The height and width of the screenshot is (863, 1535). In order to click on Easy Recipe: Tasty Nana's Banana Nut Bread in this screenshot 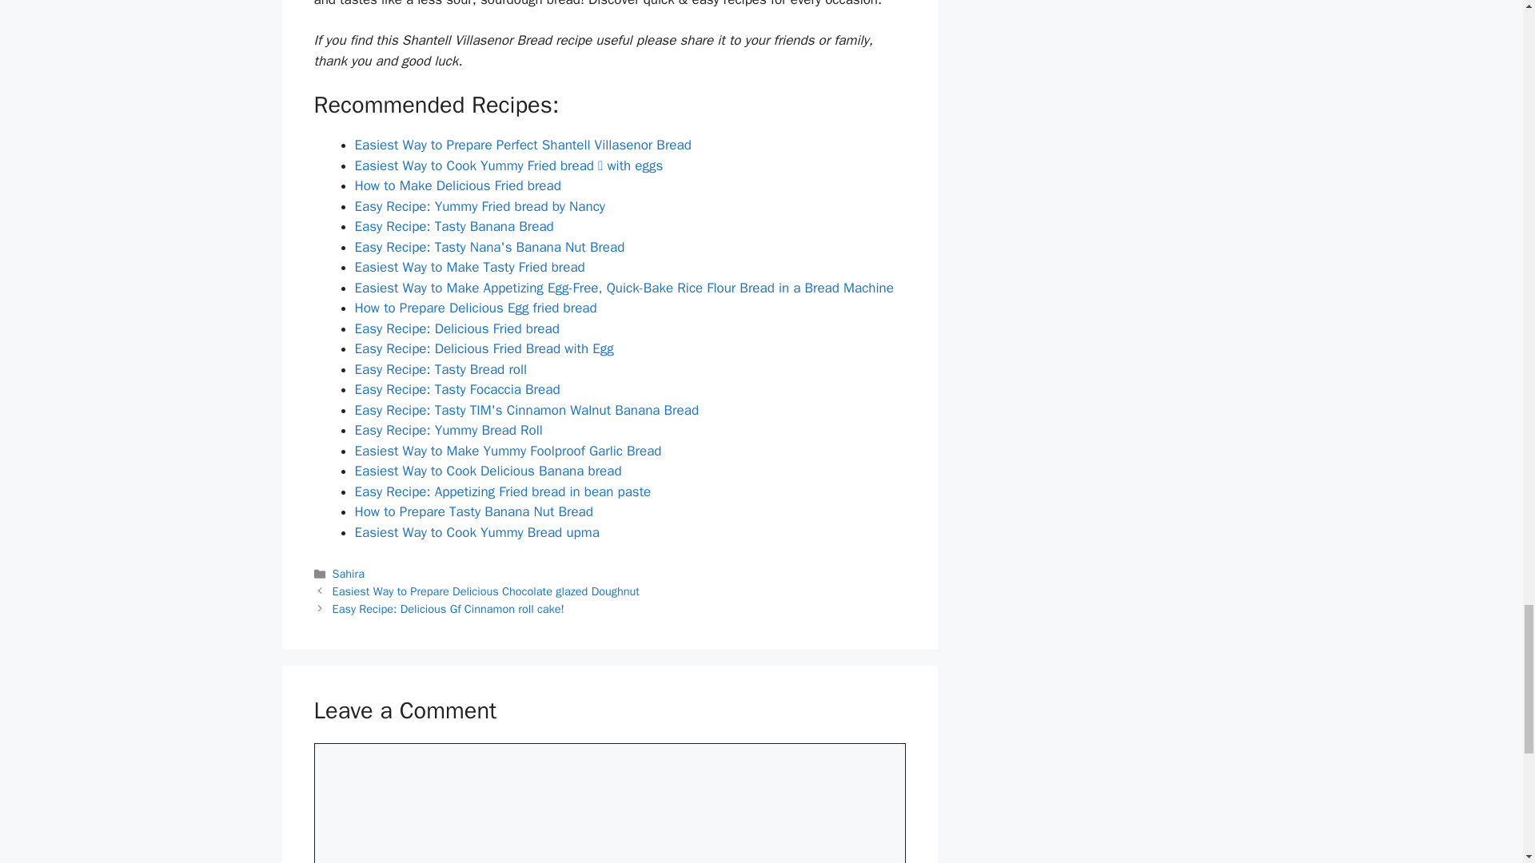, I will do `click(489, 247)`.